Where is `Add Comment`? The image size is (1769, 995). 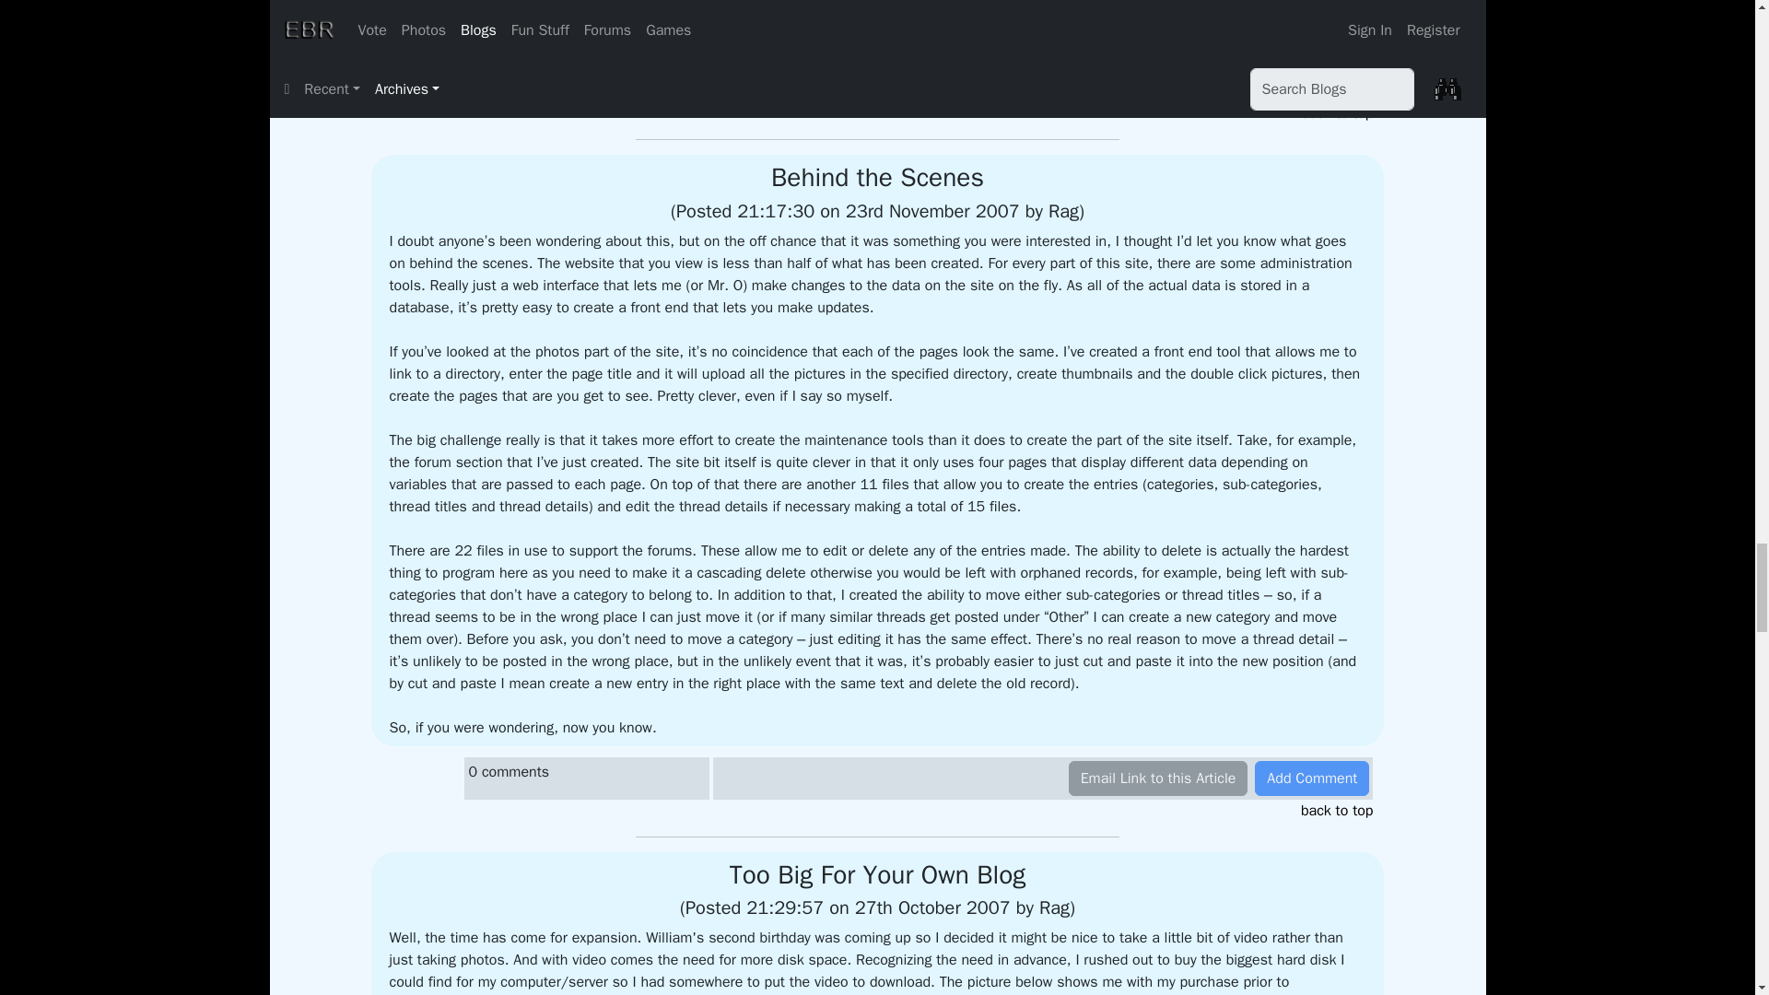 Add Comment is located at coordinates (1312, 778).